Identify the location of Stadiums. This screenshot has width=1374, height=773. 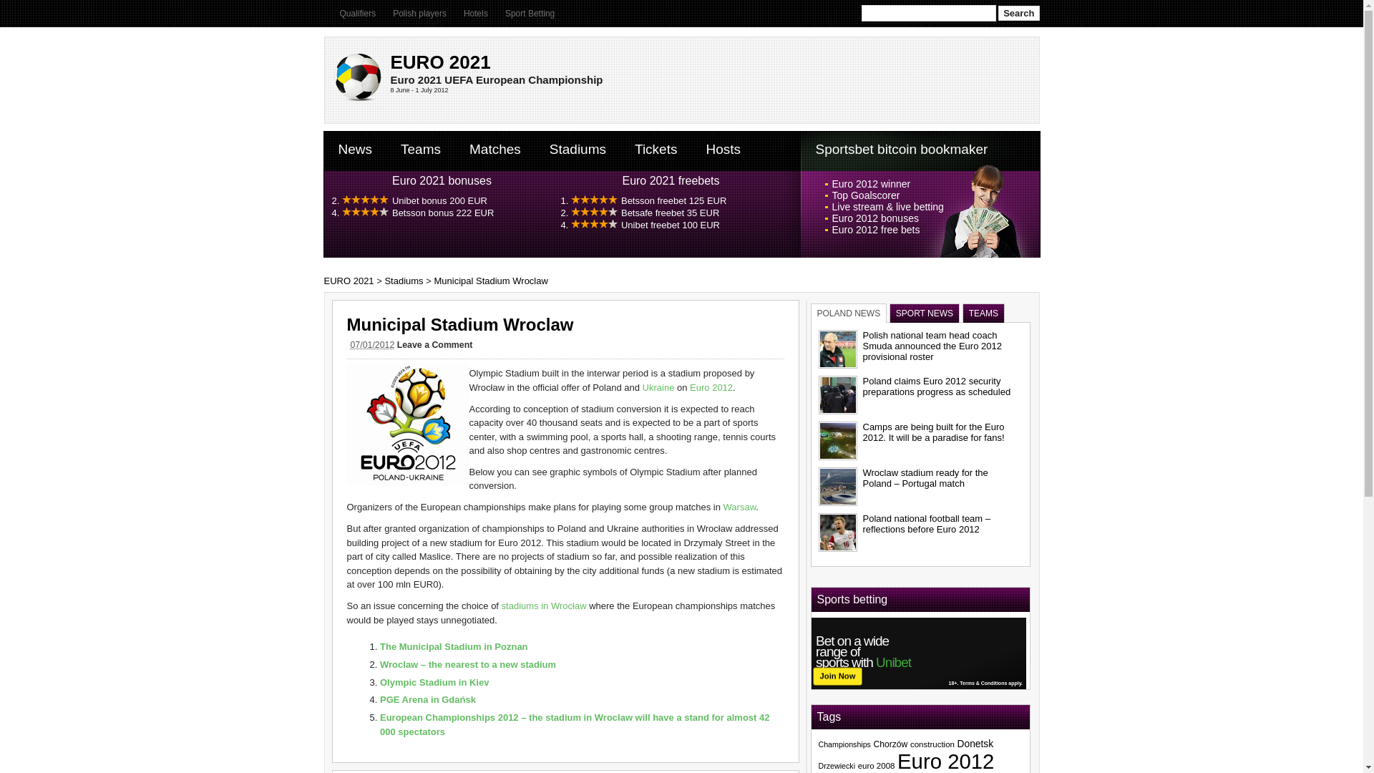
(578, 149).